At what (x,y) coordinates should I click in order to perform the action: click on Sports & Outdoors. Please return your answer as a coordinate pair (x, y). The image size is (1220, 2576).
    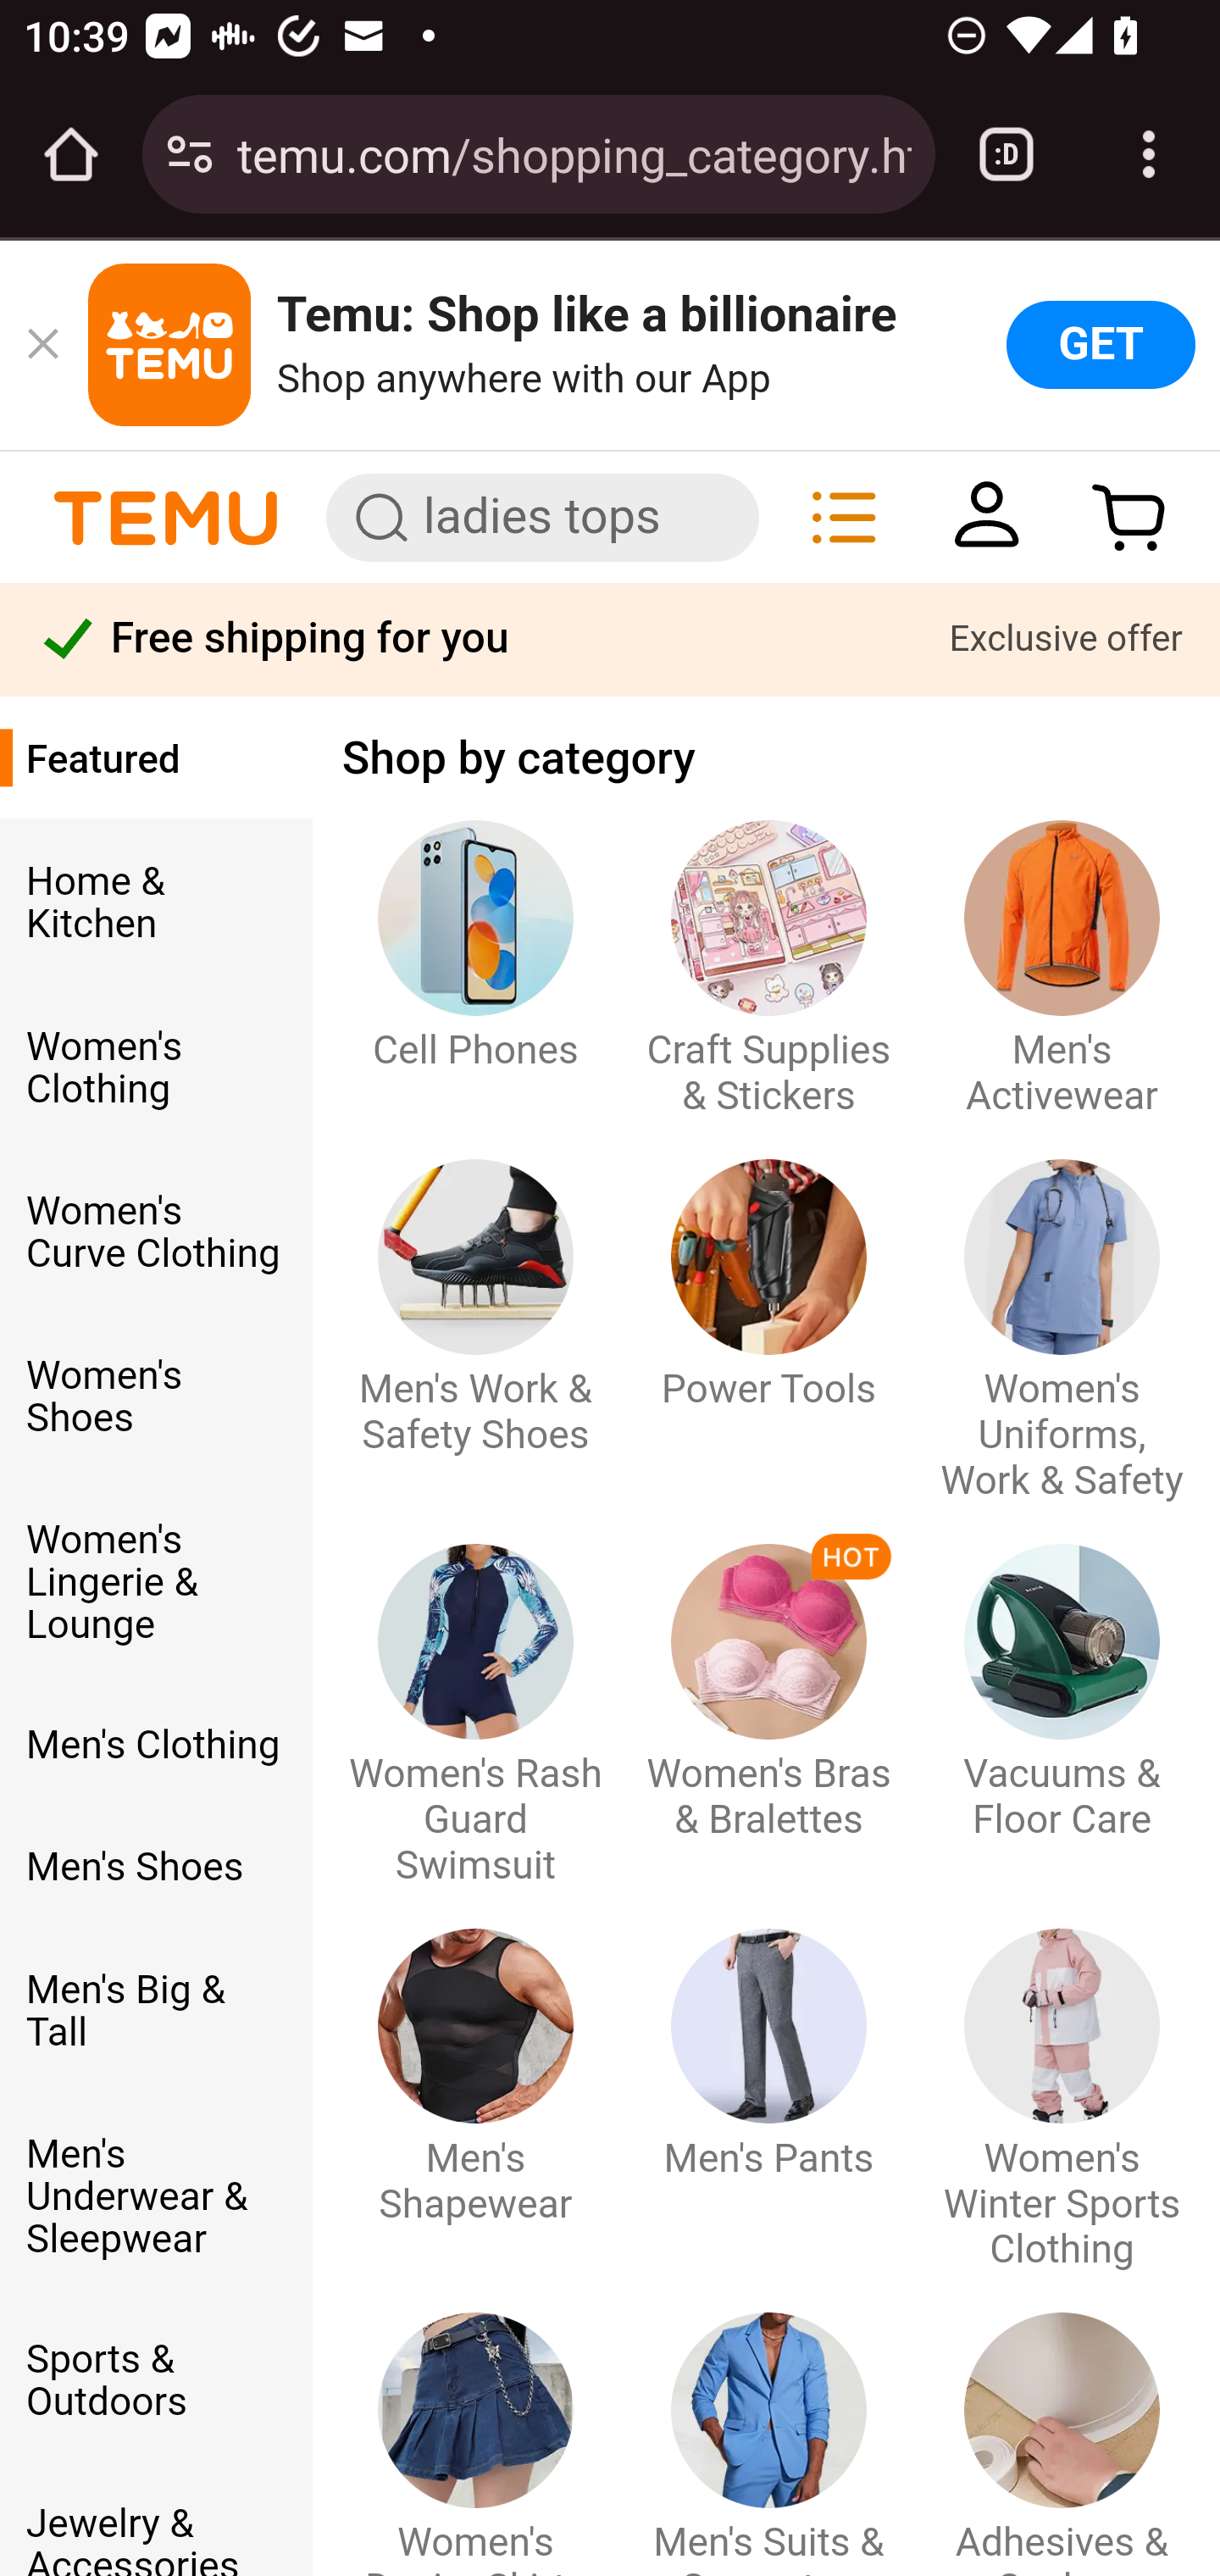
    Looking at the image, I should click on (154, 2383).